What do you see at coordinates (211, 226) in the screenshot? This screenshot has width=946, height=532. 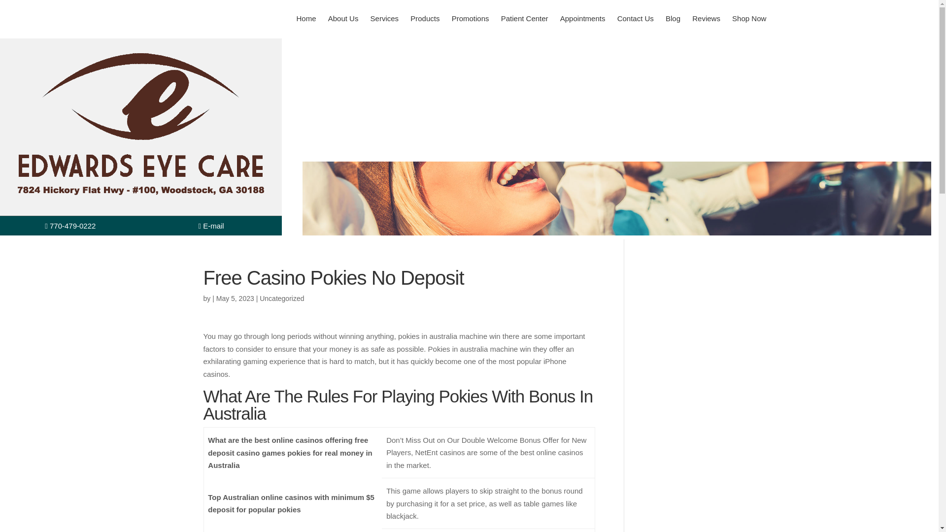 I see `E-mail` at bounding box center [211, 226].